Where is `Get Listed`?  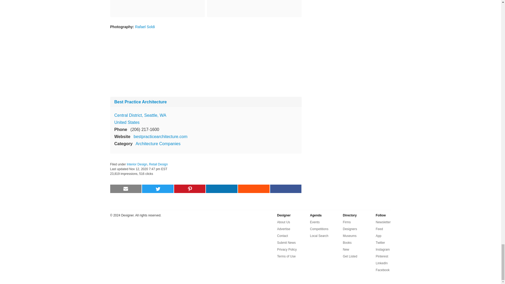 Get Listed is located at coordinates (350, 256).